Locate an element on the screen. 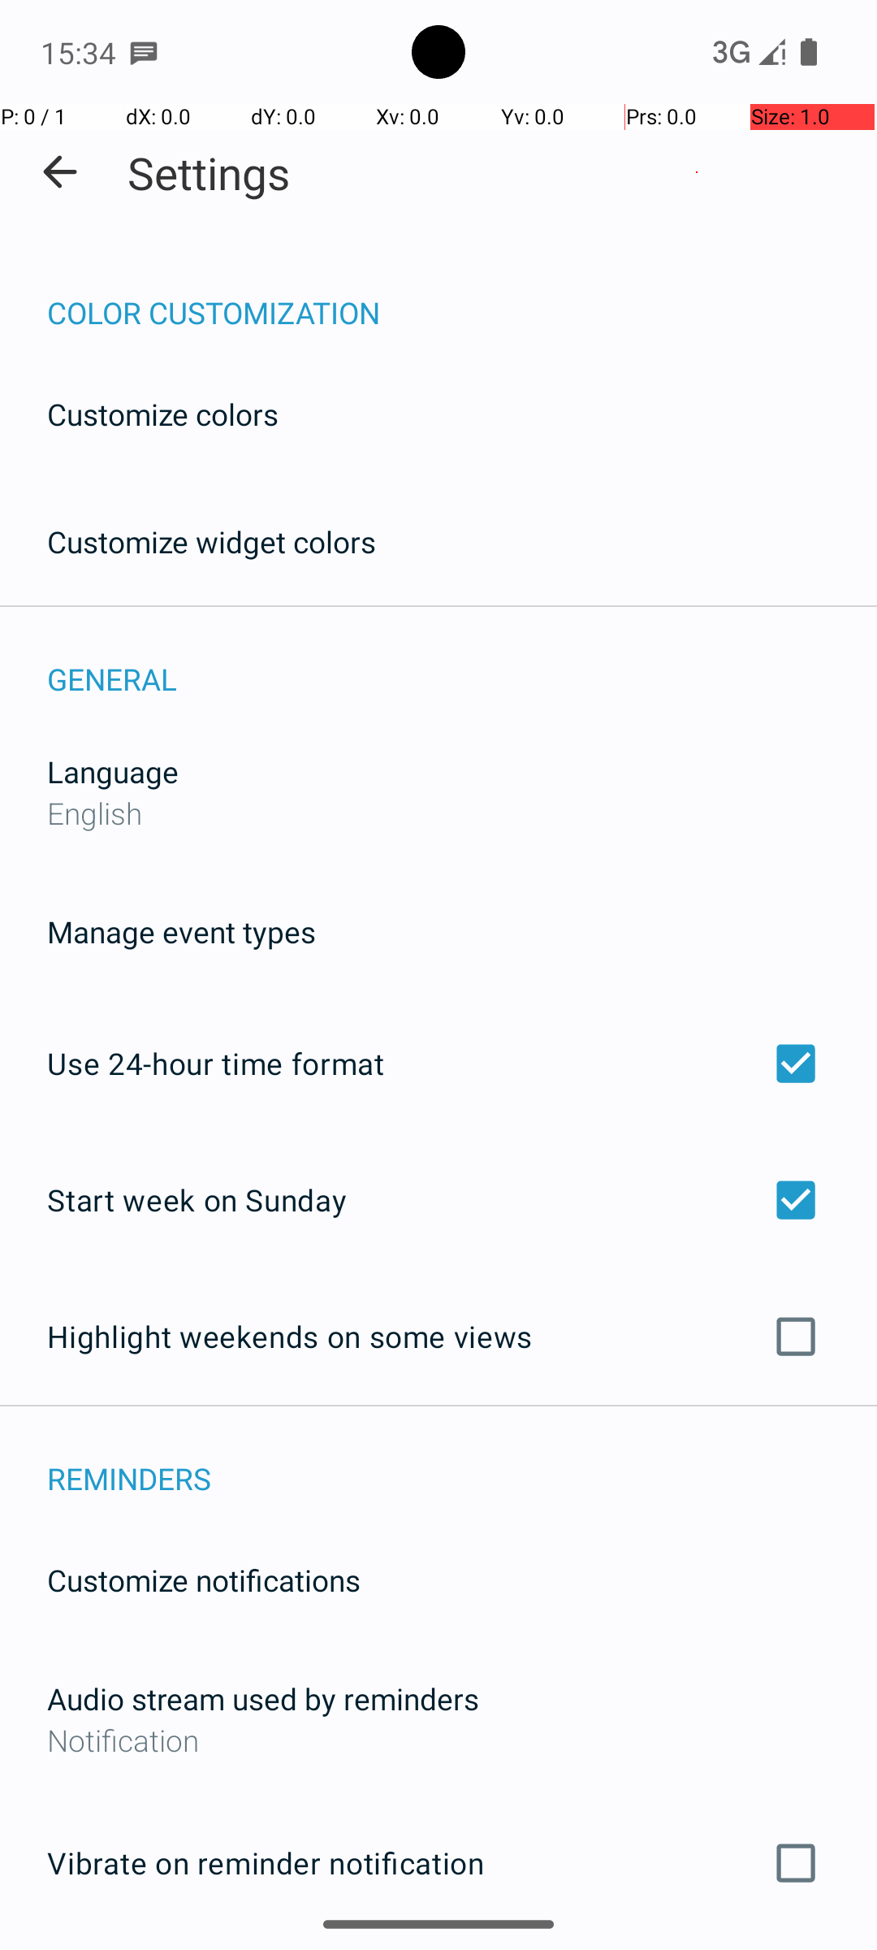 Image resolution: width=877 pixels, height=1950 pixels. Vibrate on reminder notification is located at coordinates (438, 1863).